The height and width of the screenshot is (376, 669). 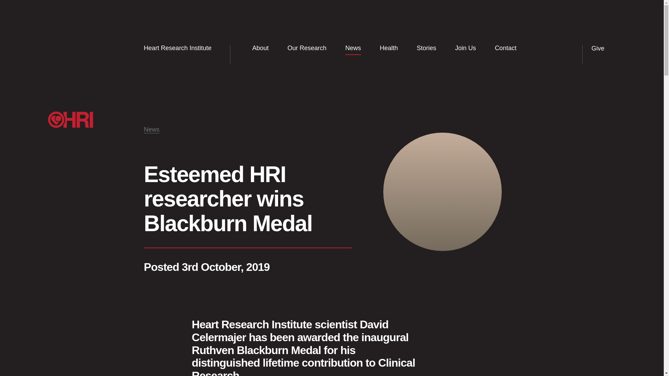 What do you see at coordinates (389, 48) in the screenshot?
I see `Health` at bounding box center [389, 48].